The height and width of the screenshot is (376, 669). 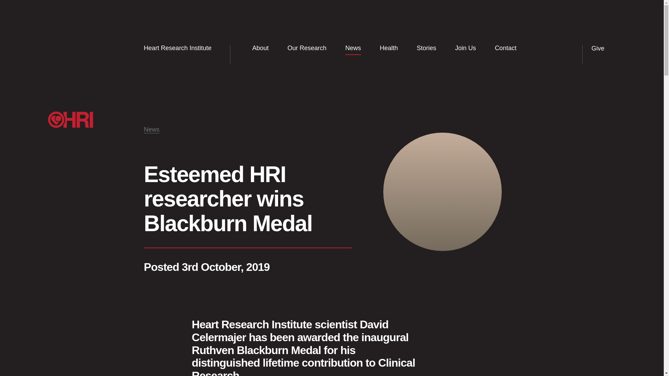 What do you see at coordinates (389, 48) in the screenshot?
I see `Health` at bounding box center [389, 48].